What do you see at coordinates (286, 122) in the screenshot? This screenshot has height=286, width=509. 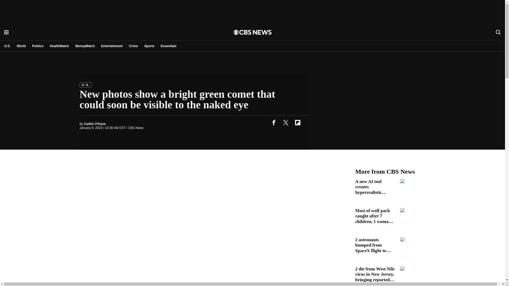 I see `twitter` at bounding box center [286, 122].